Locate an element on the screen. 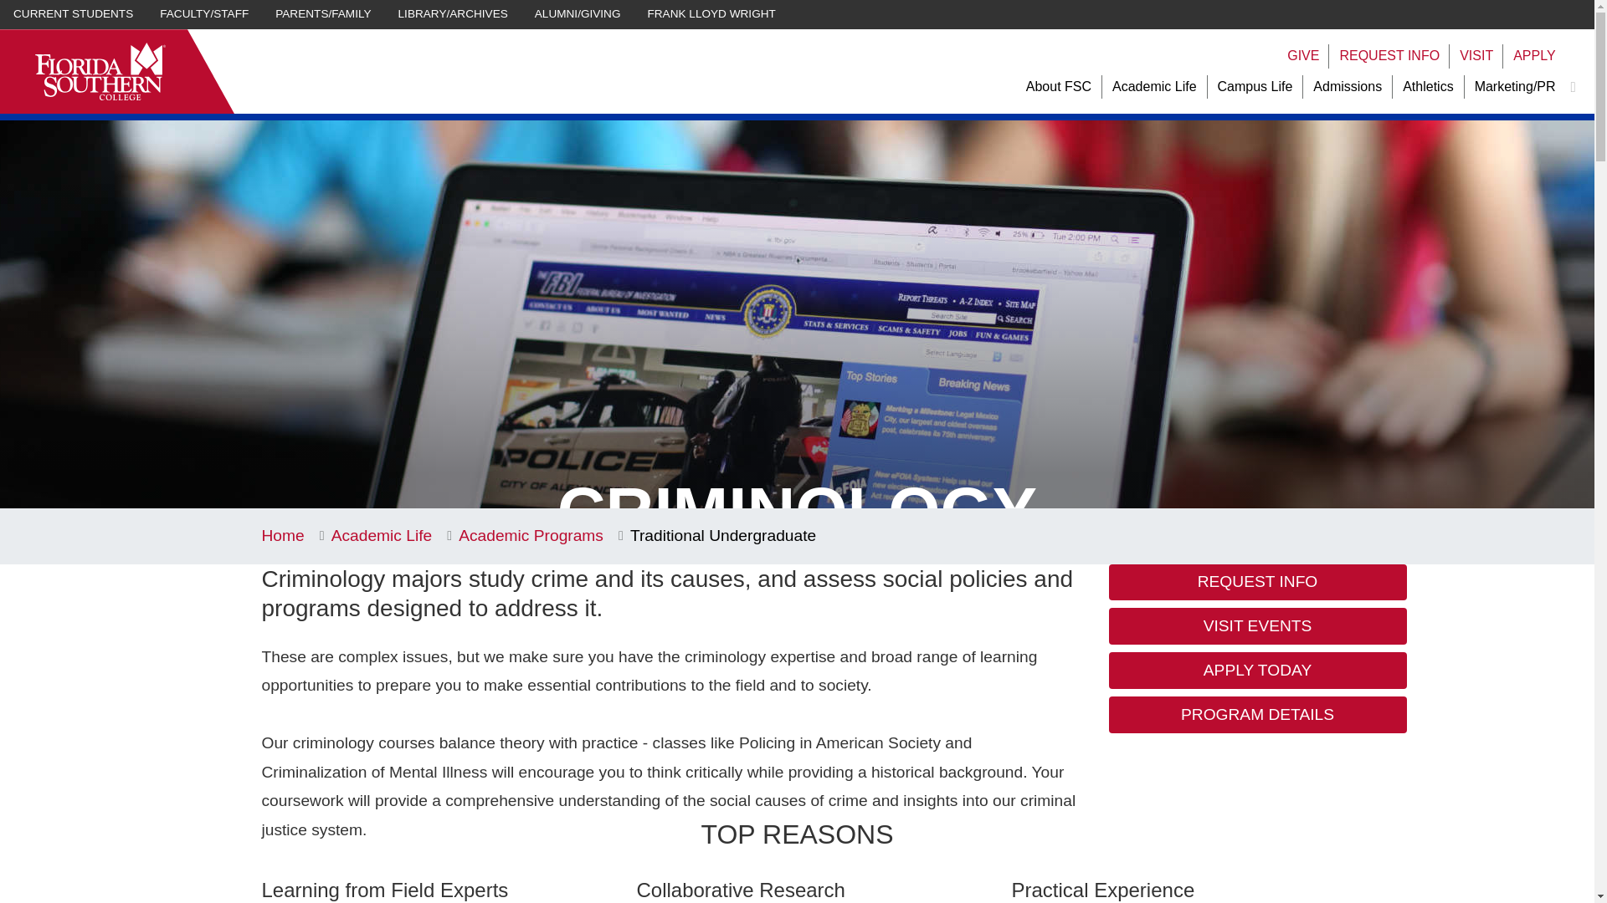 This screenshot has height=903, width=1607. About FSC is located at coordinates (1058, 87).